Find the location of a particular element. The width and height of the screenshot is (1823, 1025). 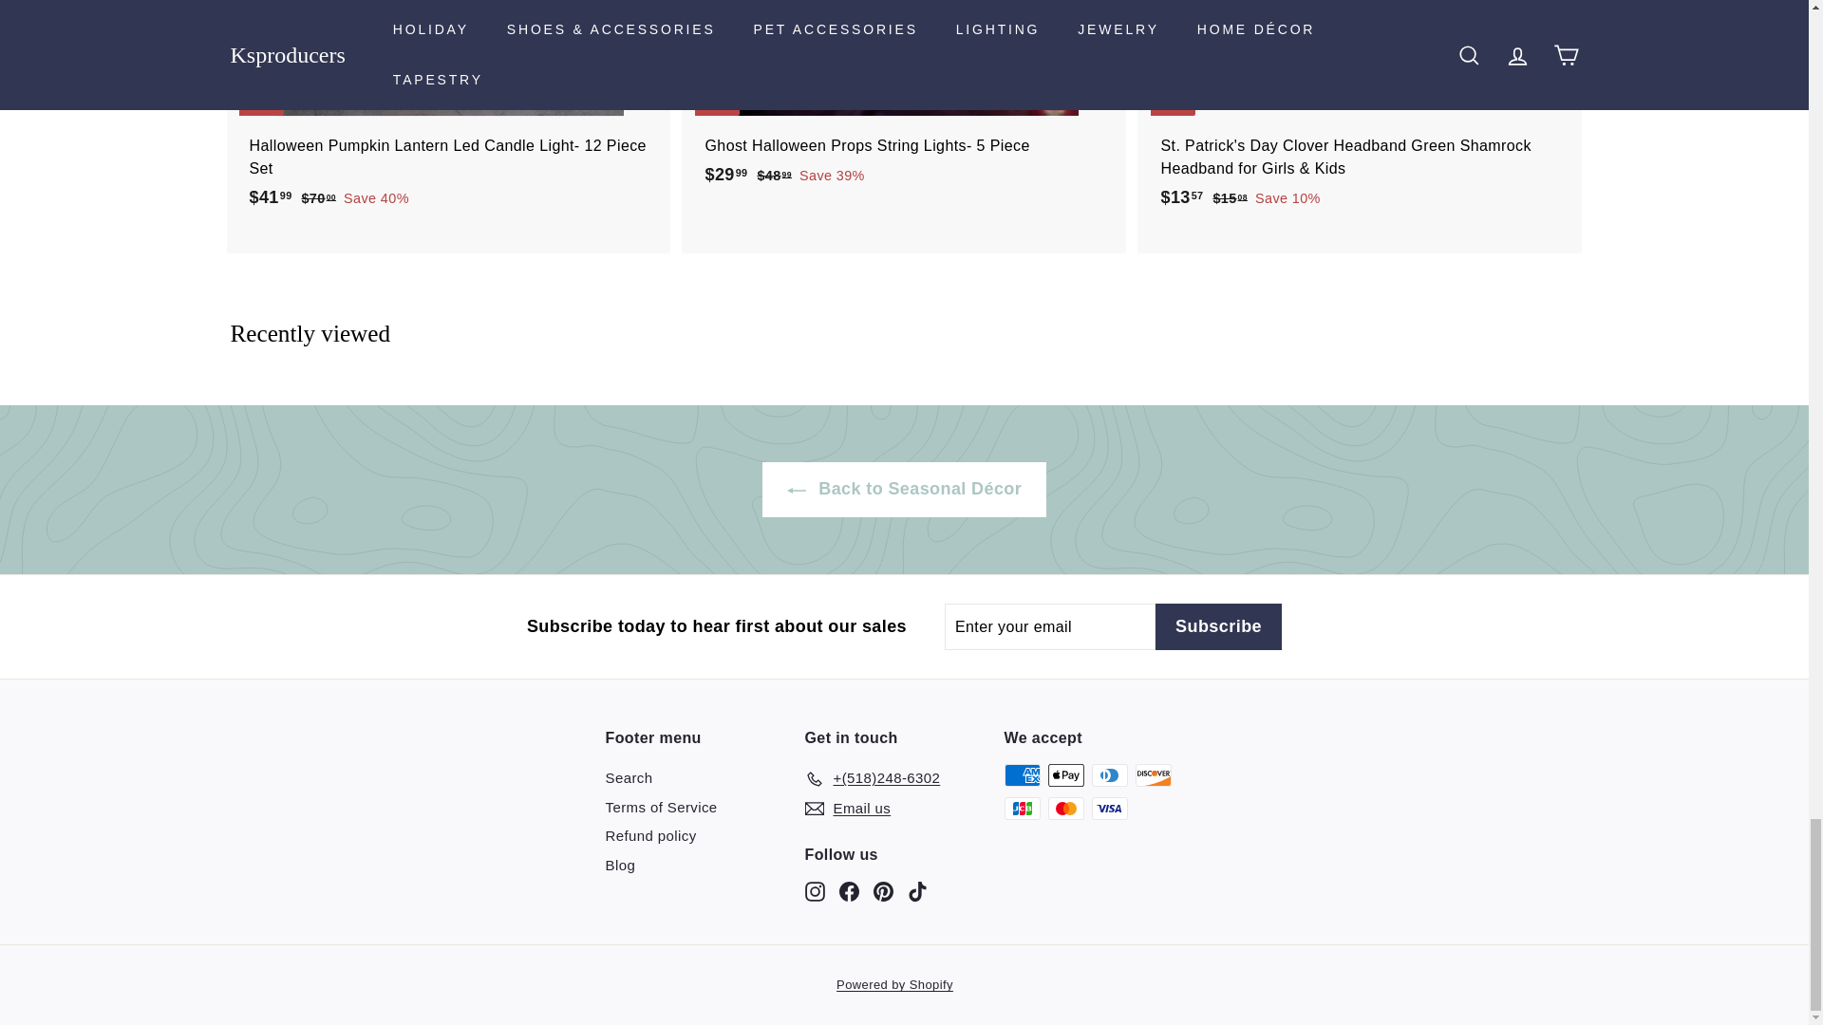

American Express is located at coordinates (1022, 774).